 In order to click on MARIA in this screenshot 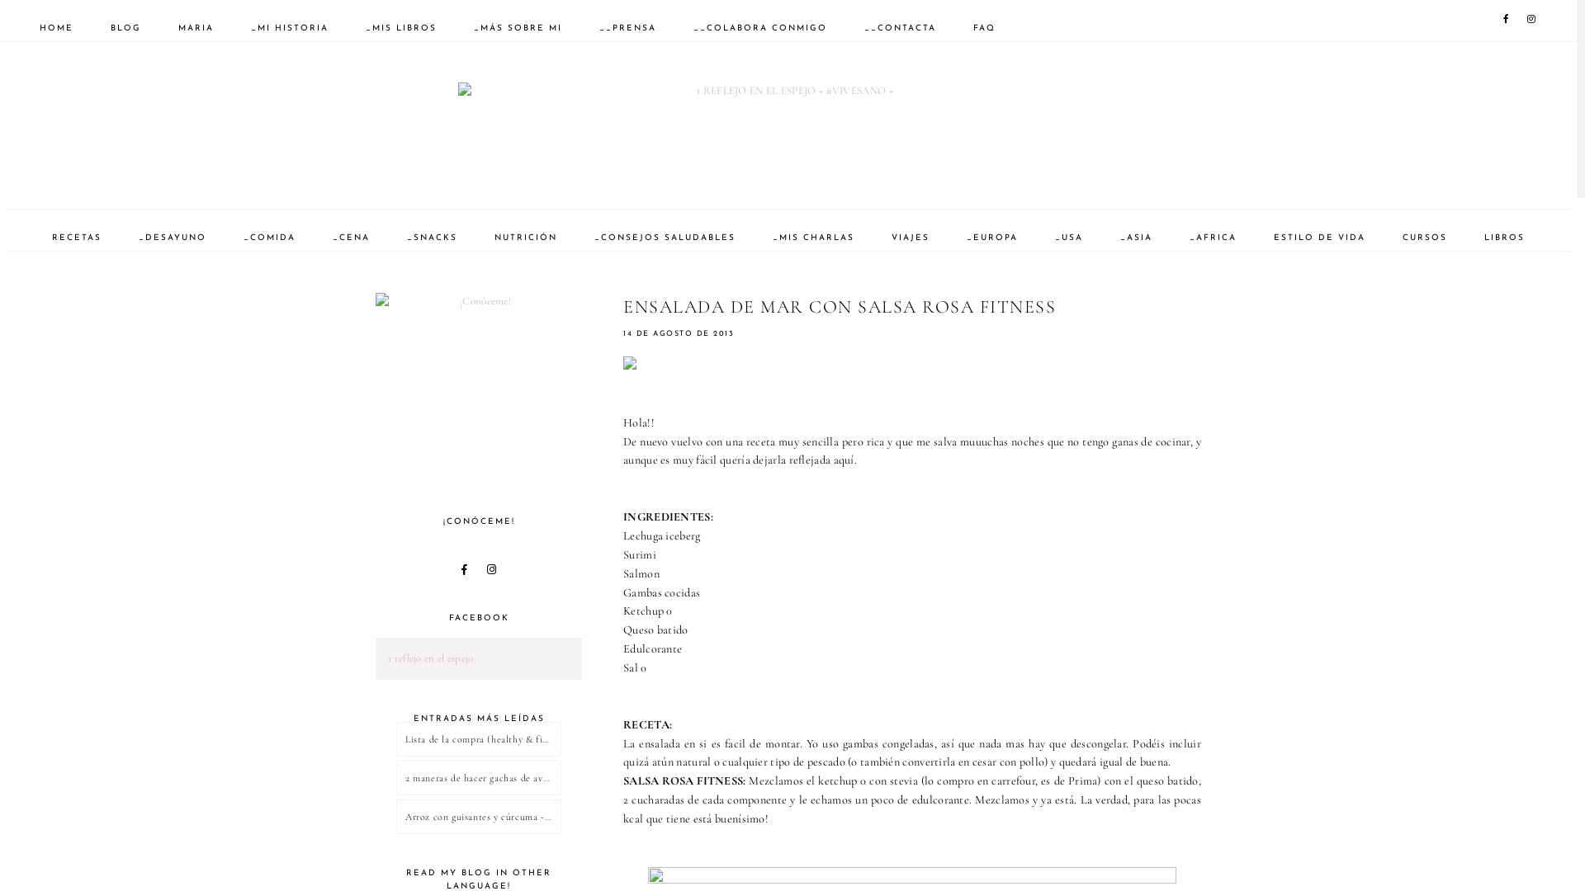, I will do `click(196, 28)`.